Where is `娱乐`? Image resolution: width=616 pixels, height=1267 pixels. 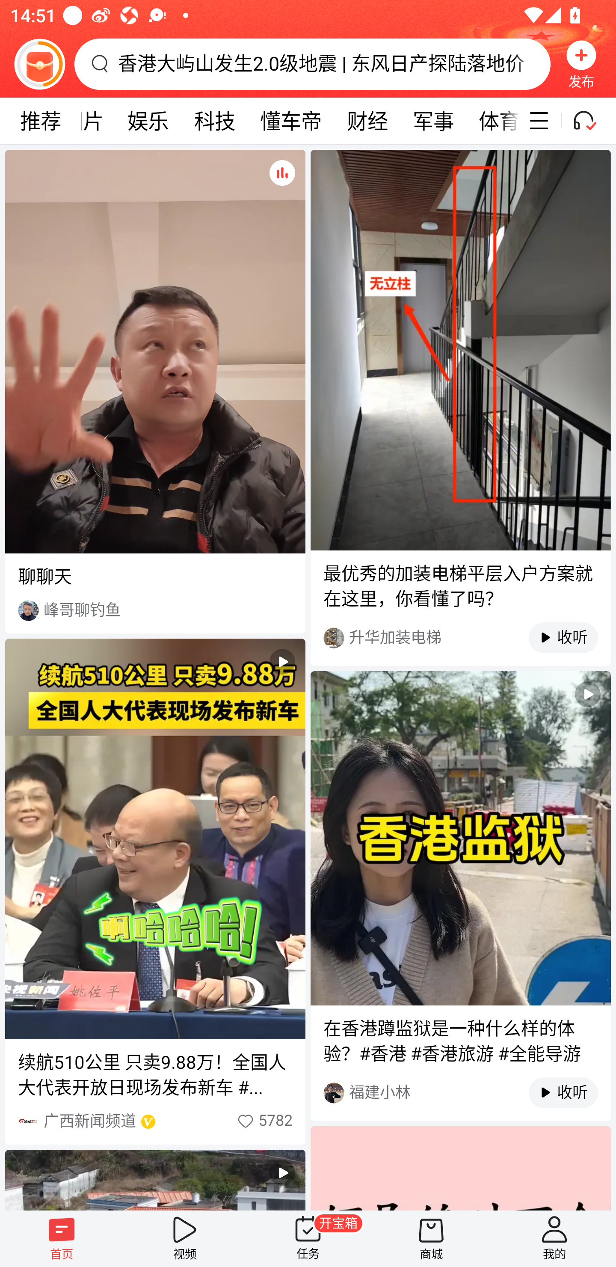
娱乐 is located at coordinates (148, 121).